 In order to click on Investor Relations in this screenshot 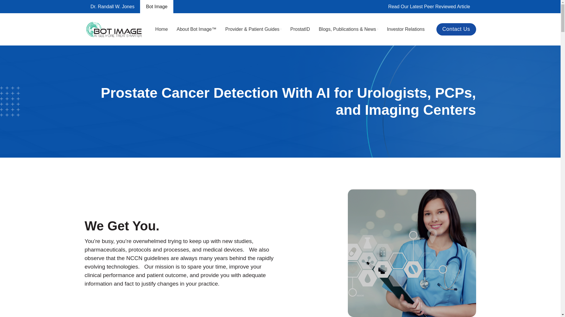, I will do `click(406, 29)`.